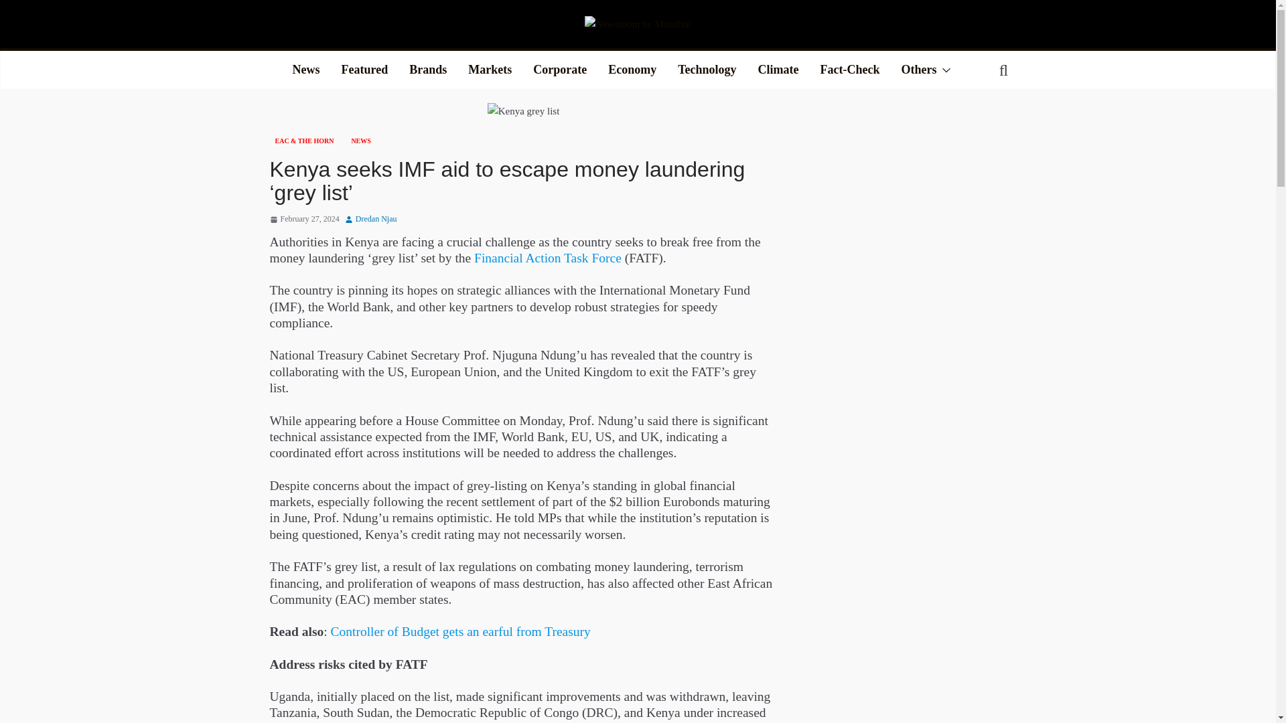 This screenshot has width=1286, height=723. Describe the element at coordinates (632, 70) in the screenshot. I see `Economy` at that location.